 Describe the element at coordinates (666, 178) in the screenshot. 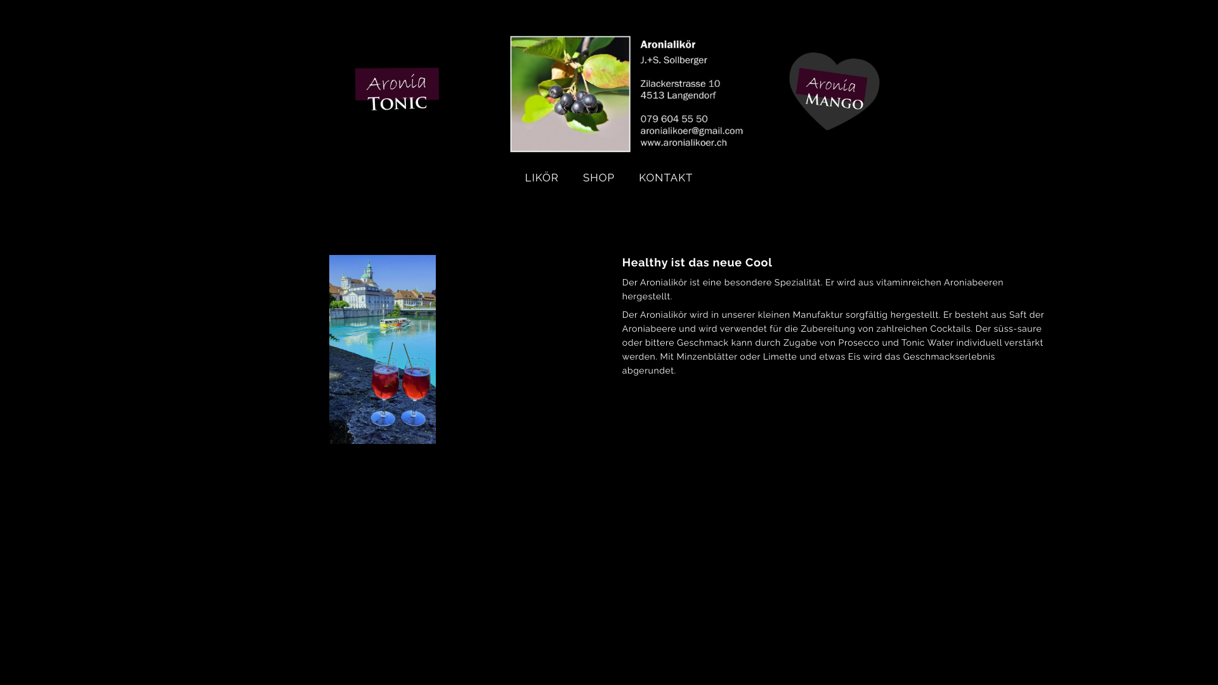

I see `KONTAKT` at that location.